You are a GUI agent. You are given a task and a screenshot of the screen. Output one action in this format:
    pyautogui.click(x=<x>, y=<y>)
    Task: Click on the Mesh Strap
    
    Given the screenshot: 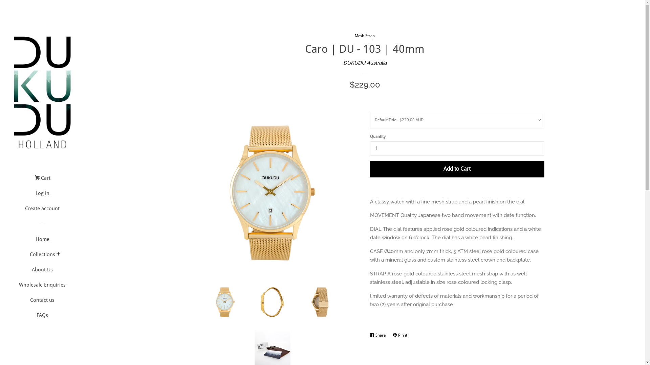 What is the action you would take?
    pyautogui.click(x=365, y=36)
    